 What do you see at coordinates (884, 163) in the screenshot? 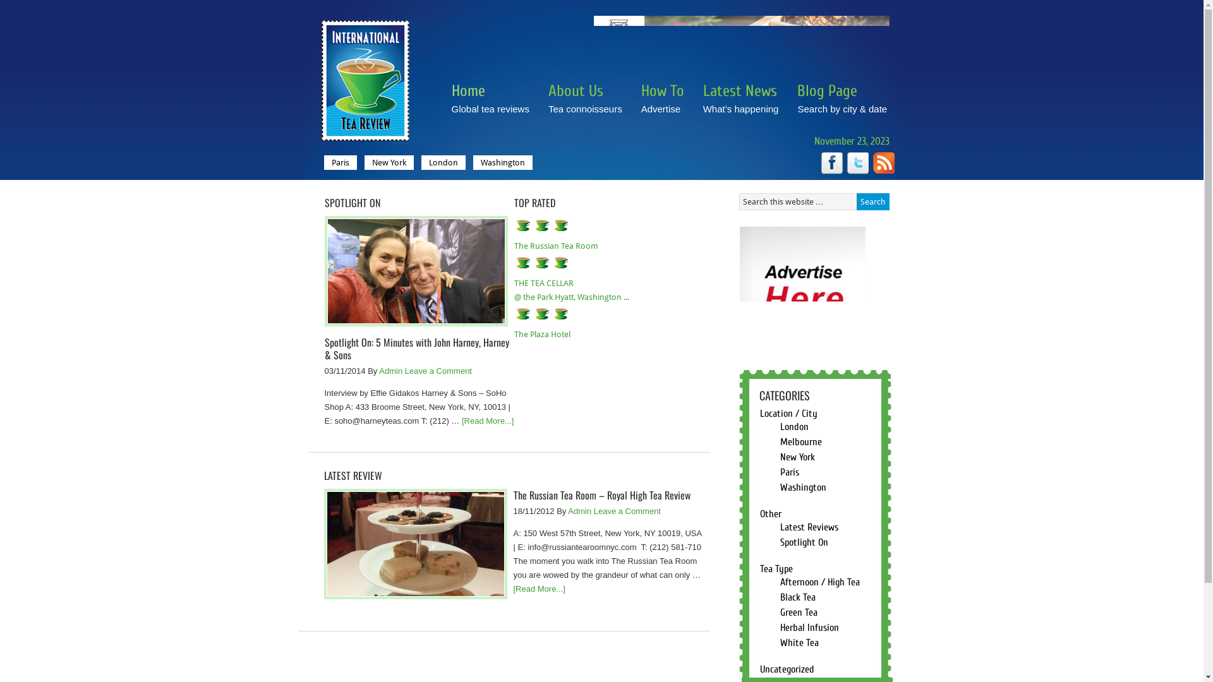
I see ` ` at bounding box center [884, 163].